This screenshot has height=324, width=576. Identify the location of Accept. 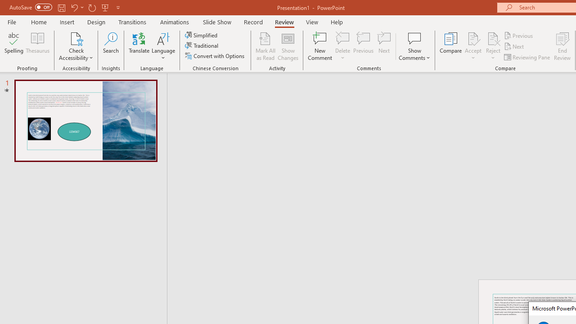
(473, 46).